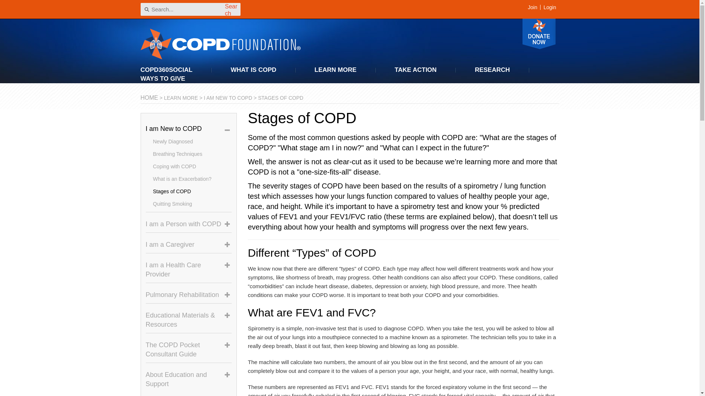 Image resolution: width=705 pixels, height=396 pixels. I want to click on Search, so click(232, 9).